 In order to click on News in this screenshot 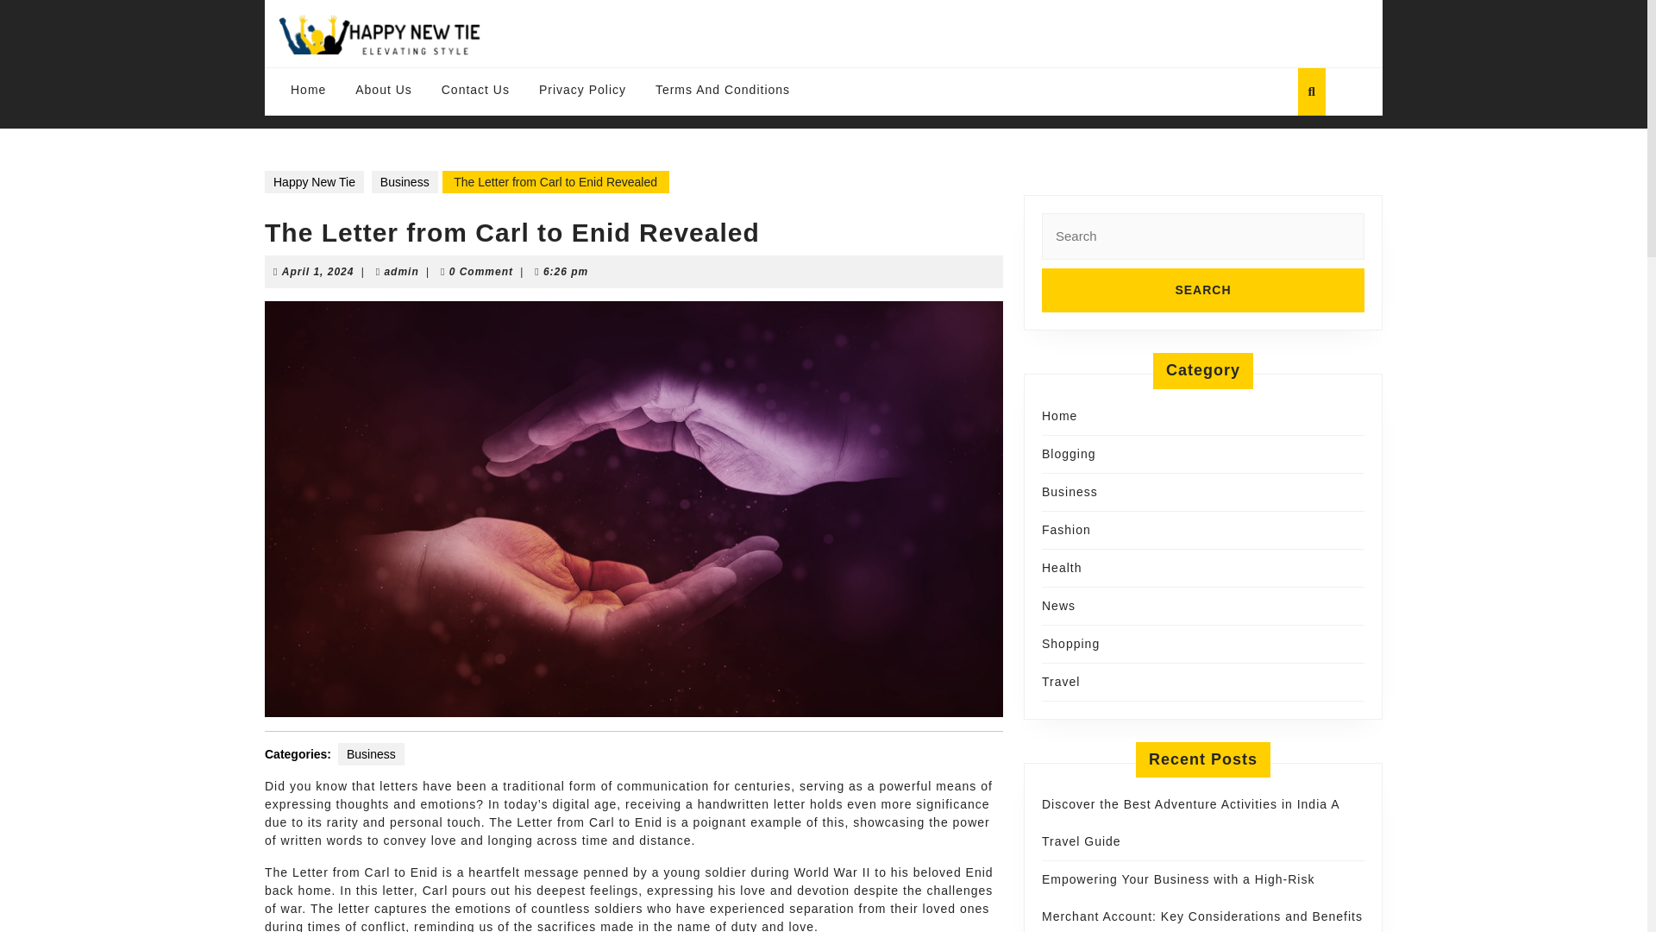, I will do `click(1057, 606)`.